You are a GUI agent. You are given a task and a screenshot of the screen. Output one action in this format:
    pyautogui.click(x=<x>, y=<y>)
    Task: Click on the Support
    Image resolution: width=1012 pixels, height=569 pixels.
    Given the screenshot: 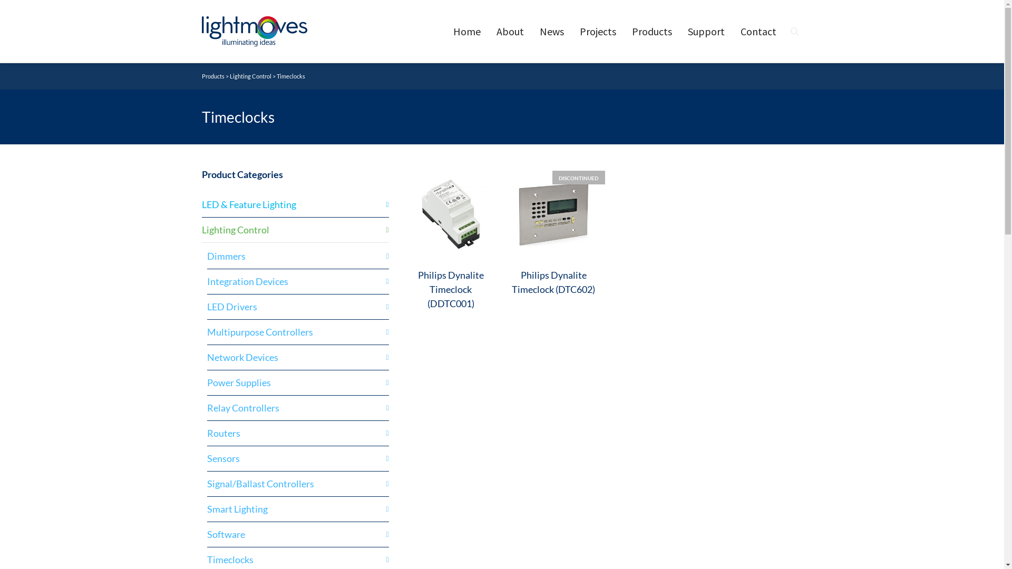 What is the action you would take?
    pyautogui.click(x=706, y=32)
    